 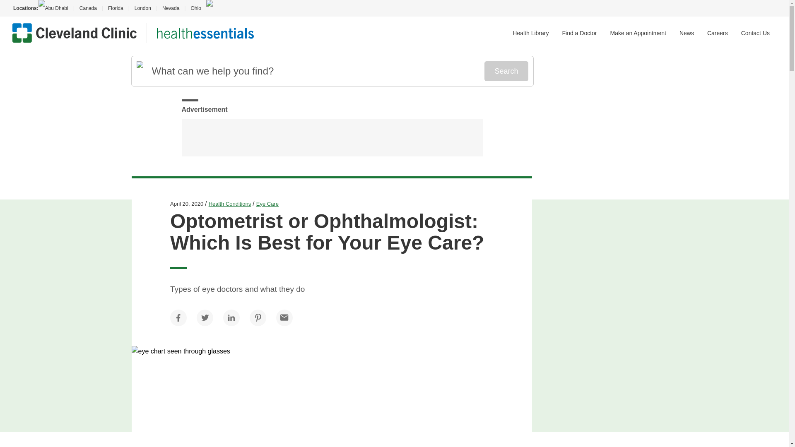 What do you see at coordinates (687, 33) in the screenshot?
I see `News` at bounding box center [687, 33].